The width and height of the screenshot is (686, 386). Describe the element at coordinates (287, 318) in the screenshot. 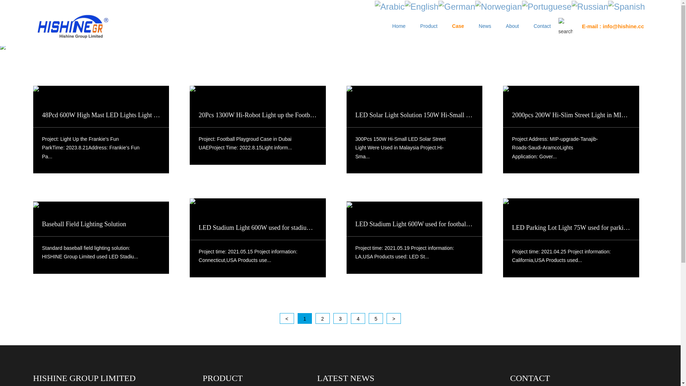

I see `<` at that location.